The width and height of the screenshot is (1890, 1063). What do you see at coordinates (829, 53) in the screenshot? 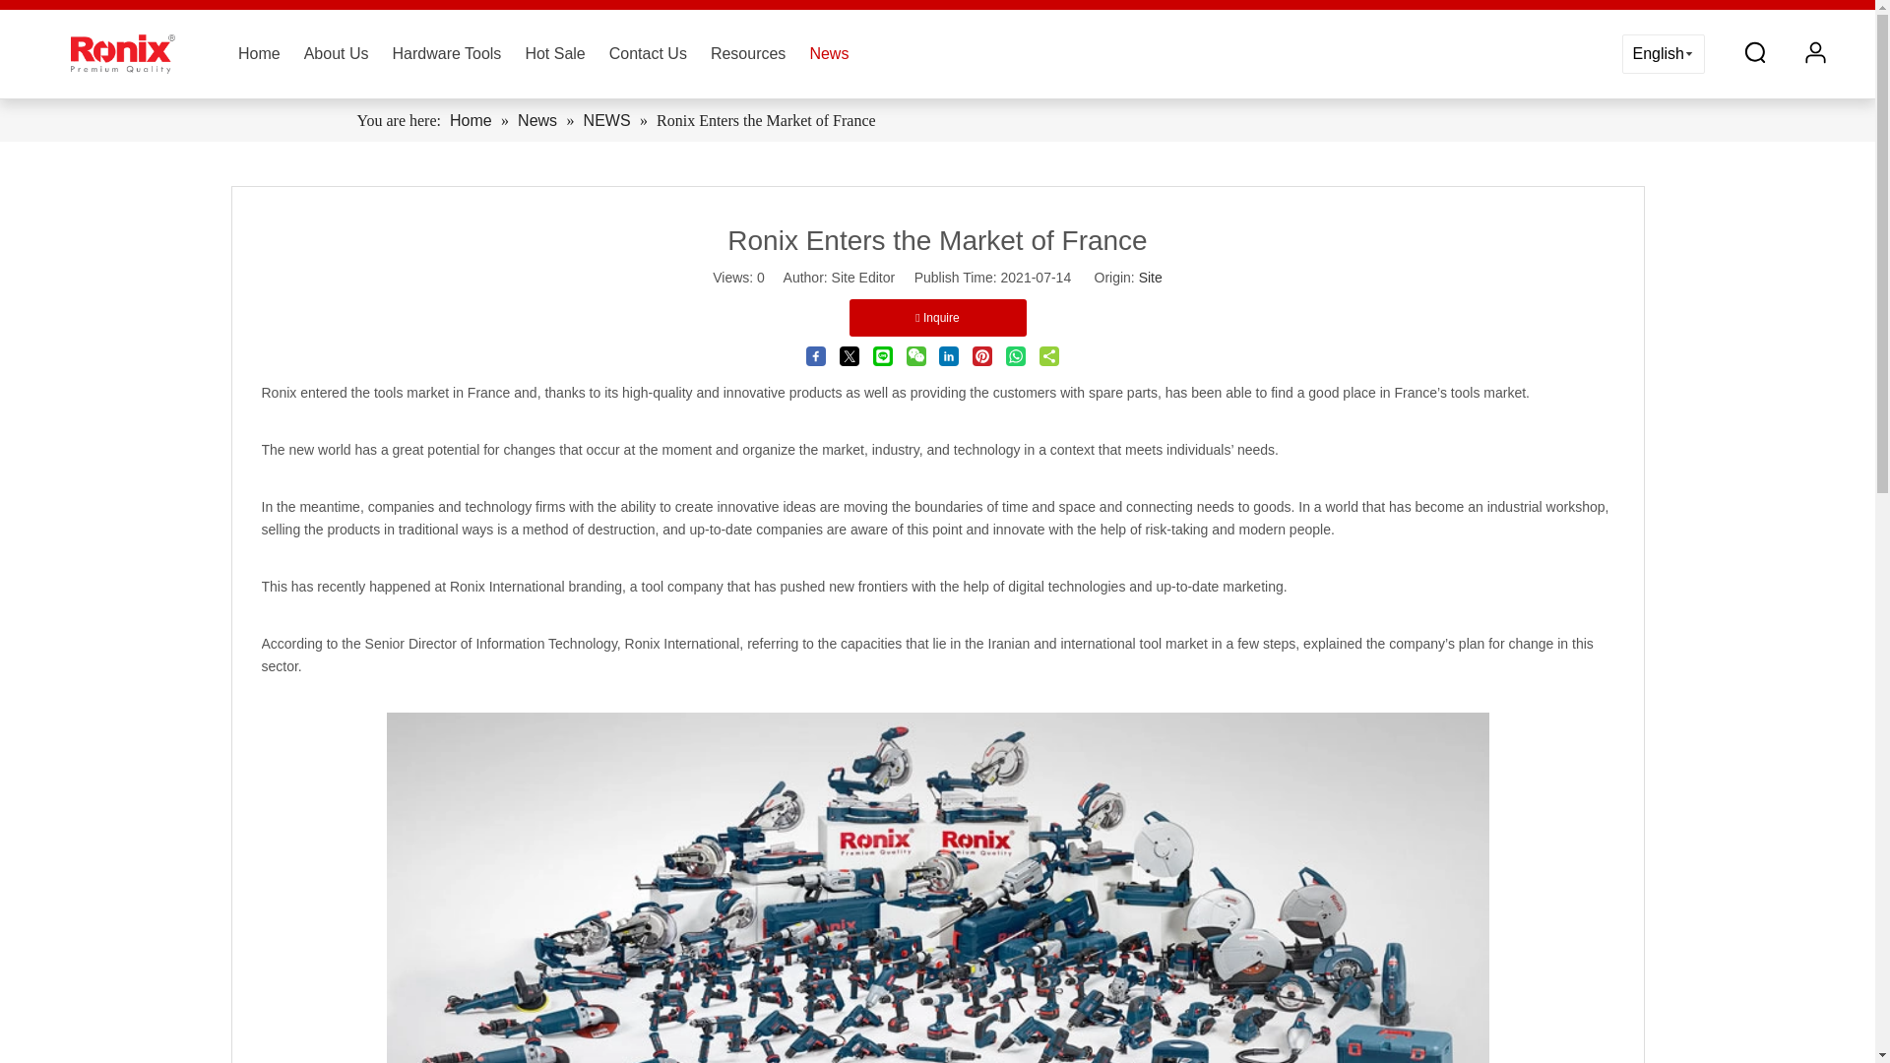
I see `News` at bounding box center [829, 53].